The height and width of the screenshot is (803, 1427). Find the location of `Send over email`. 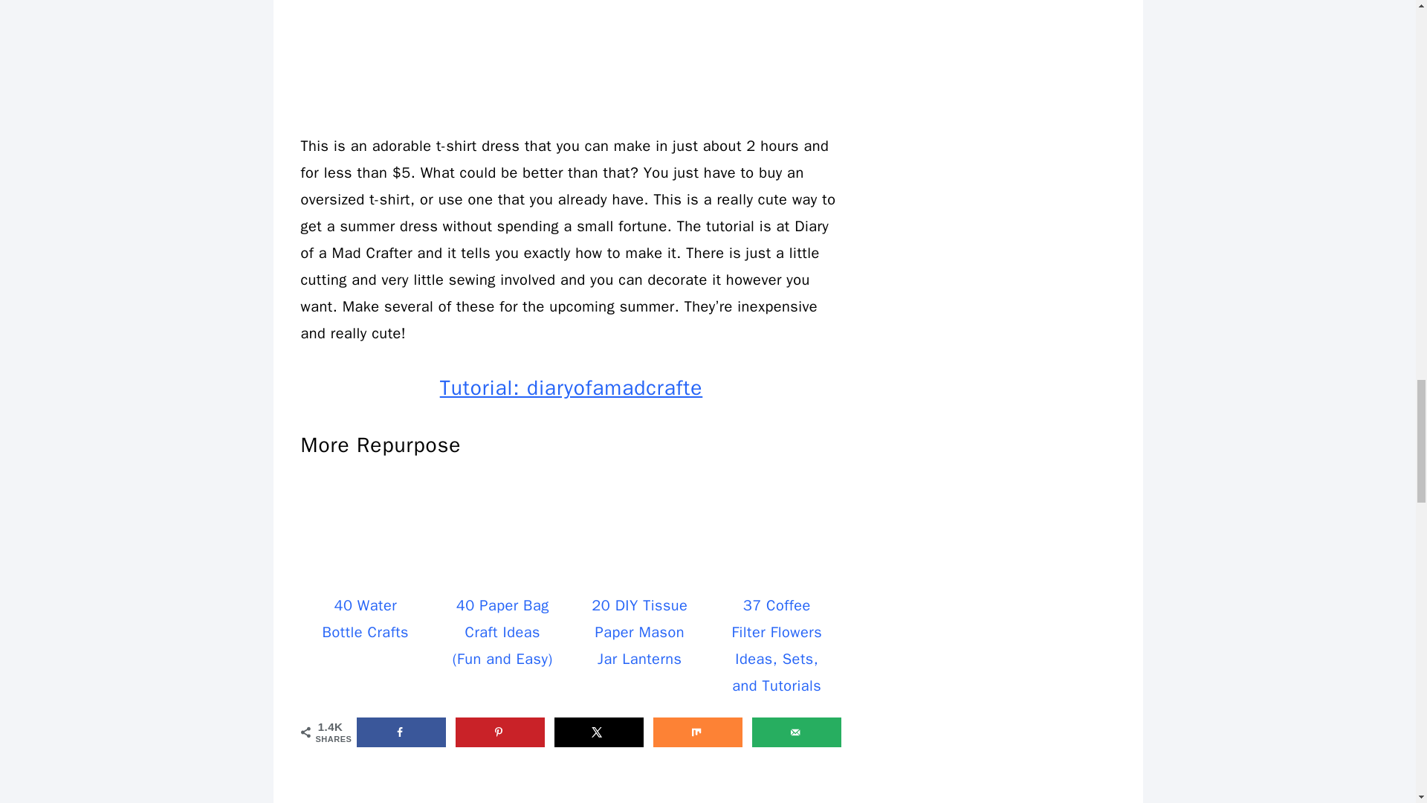

Send over email is located at coordinates (797, 732).